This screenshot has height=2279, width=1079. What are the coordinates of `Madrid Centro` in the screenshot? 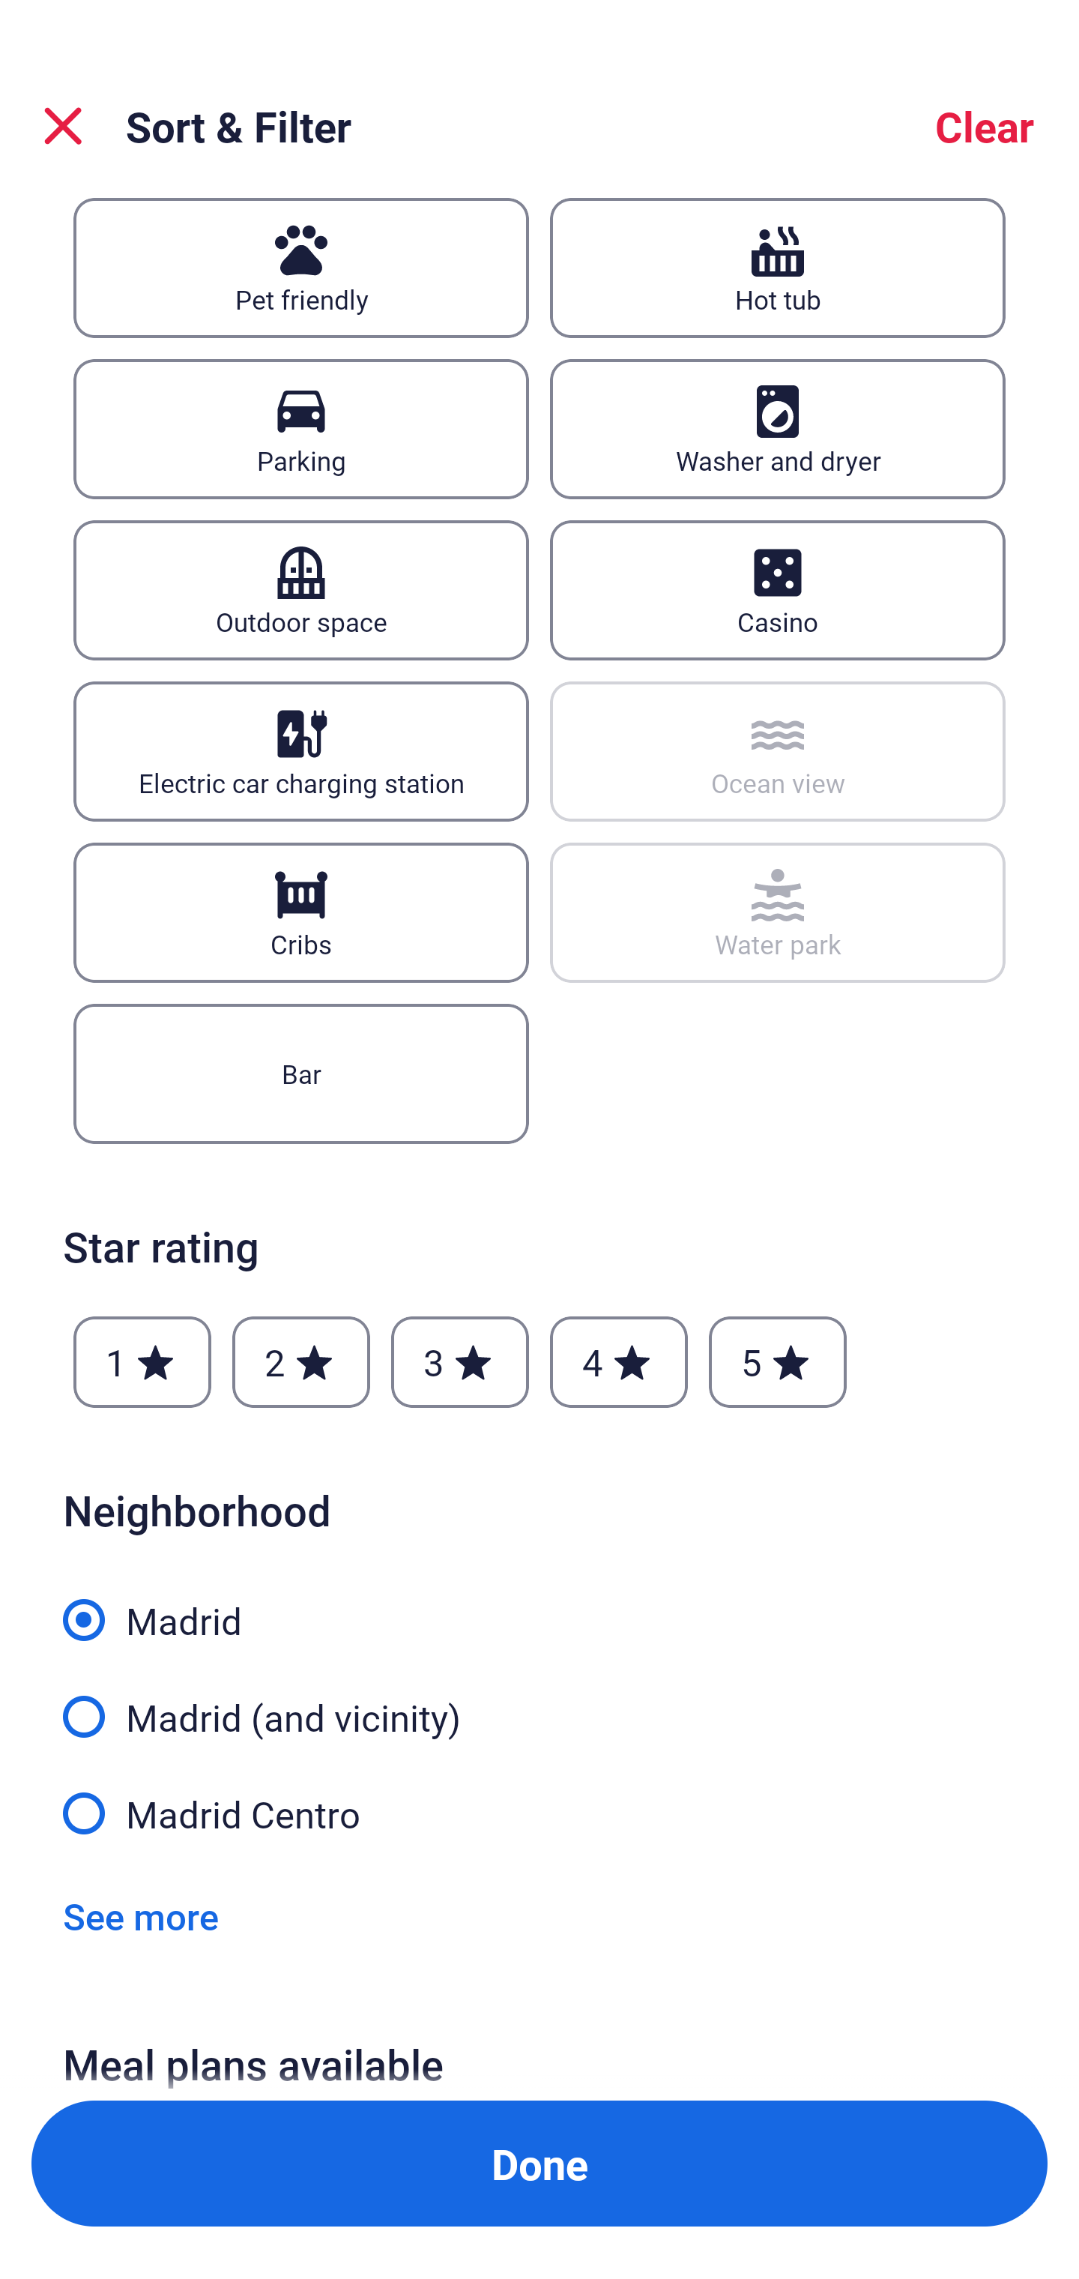 It's located at (539, 1811).